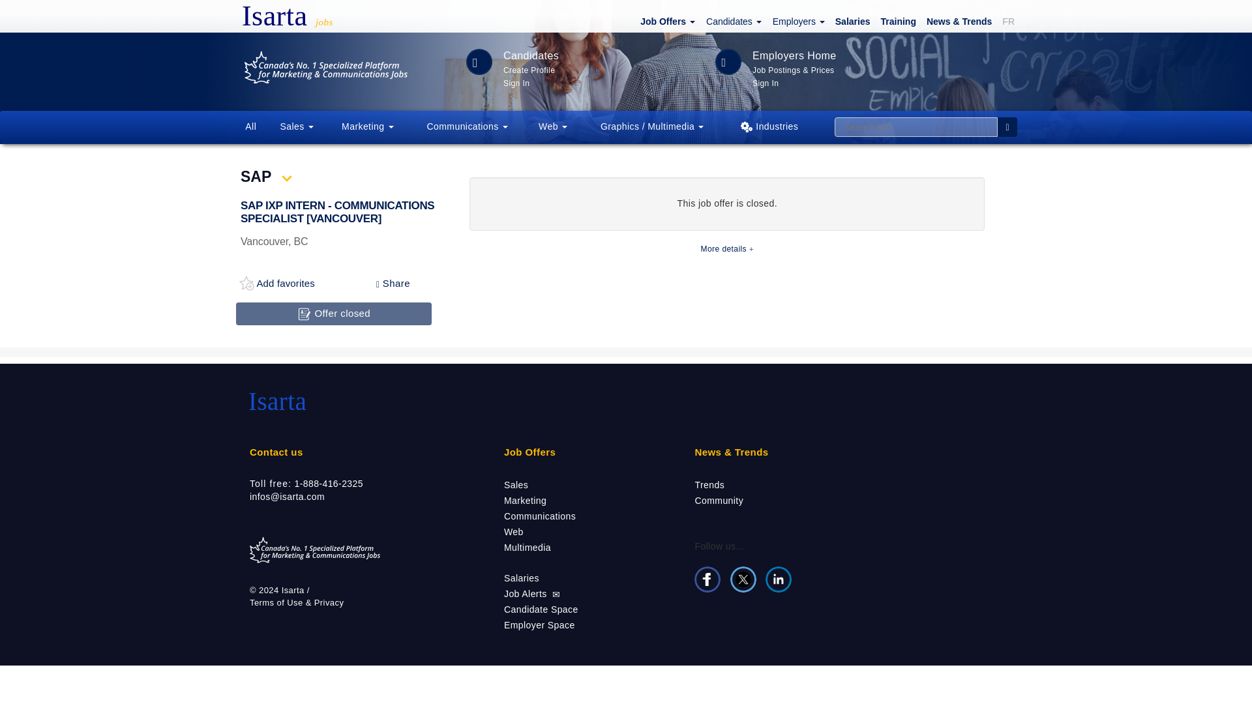 Image resolution: width=1252 pixels, height=704 pixels. I want to click on Candidates, so click(531, 55).